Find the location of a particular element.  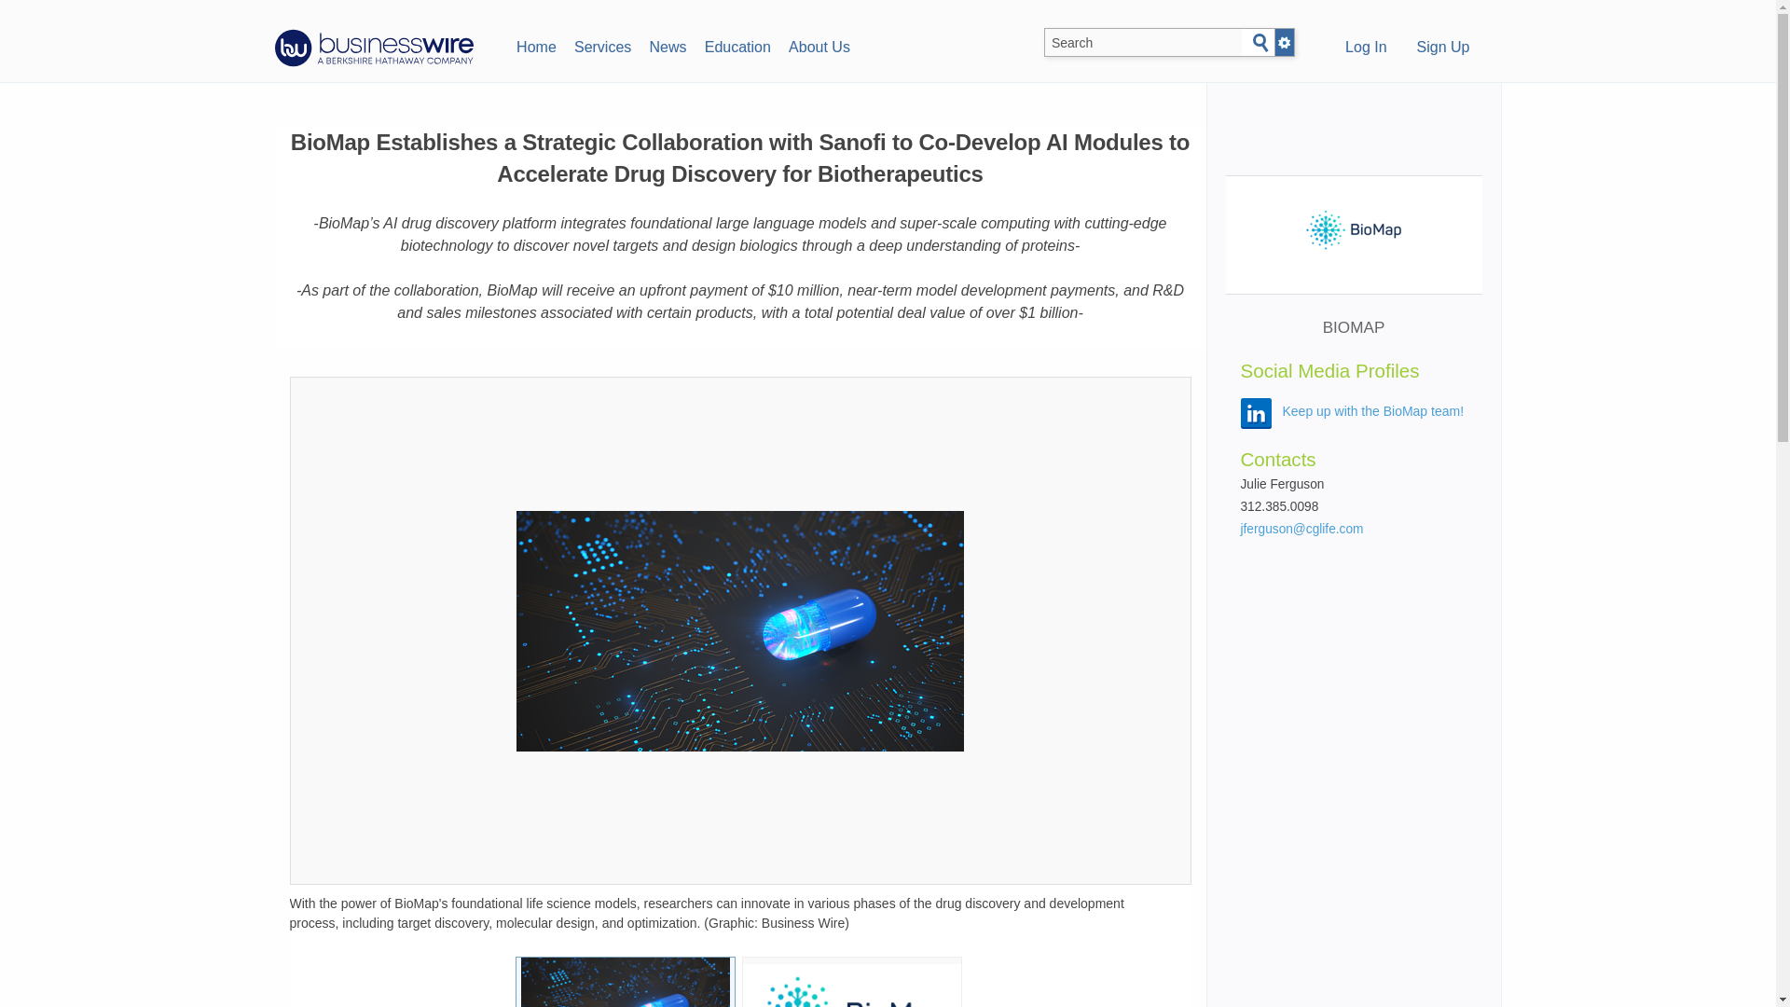

News is located at coordinates (668, 45).